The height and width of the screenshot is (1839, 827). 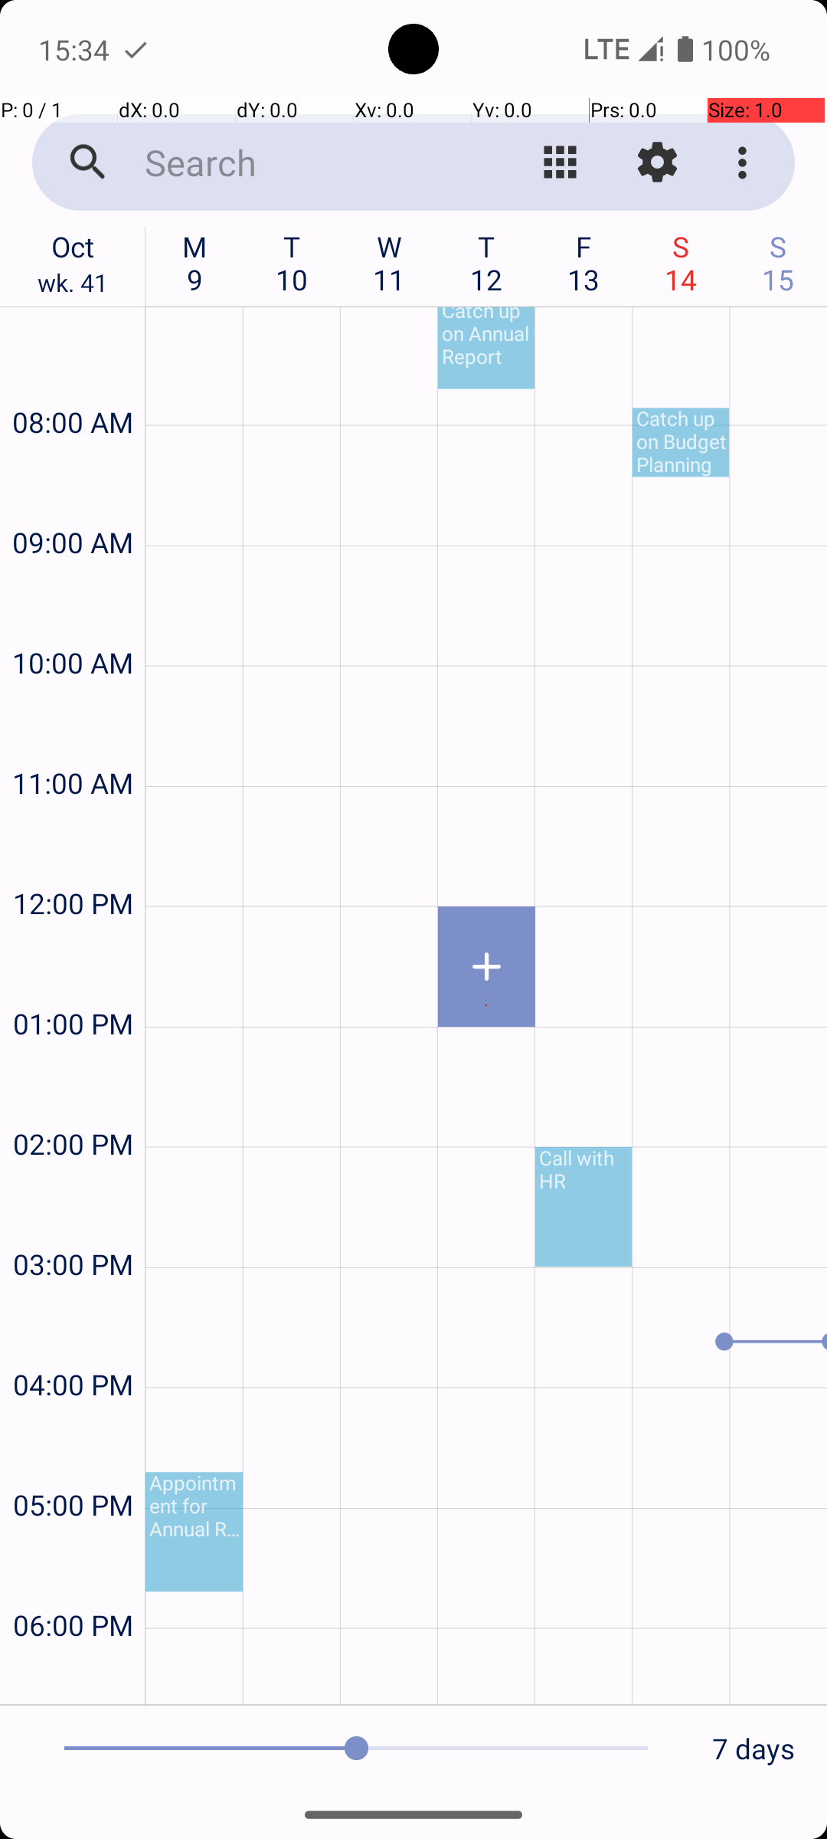 I want to click on 06:00 PM, so click(x=73, y=1585).